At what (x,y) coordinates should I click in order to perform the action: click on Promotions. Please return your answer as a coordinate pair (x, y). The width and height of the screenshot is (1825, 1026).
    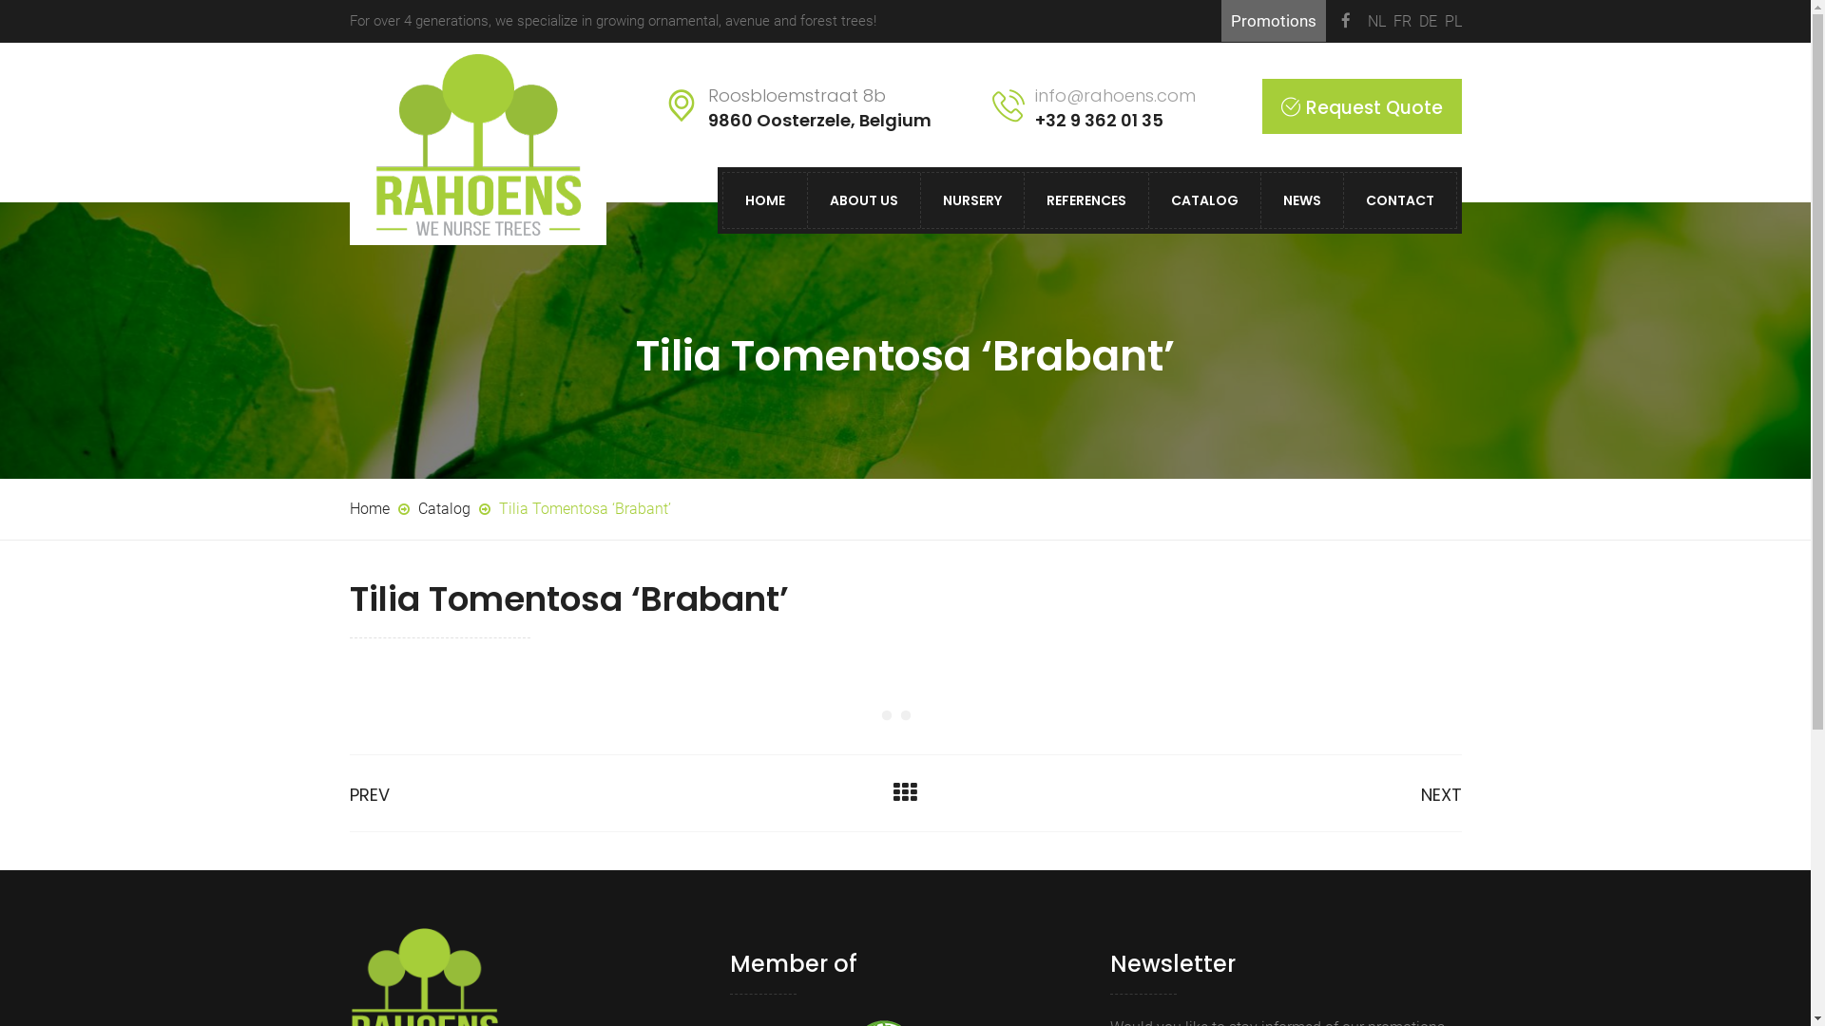
    Looking at the image, I should click on (1273, 21).